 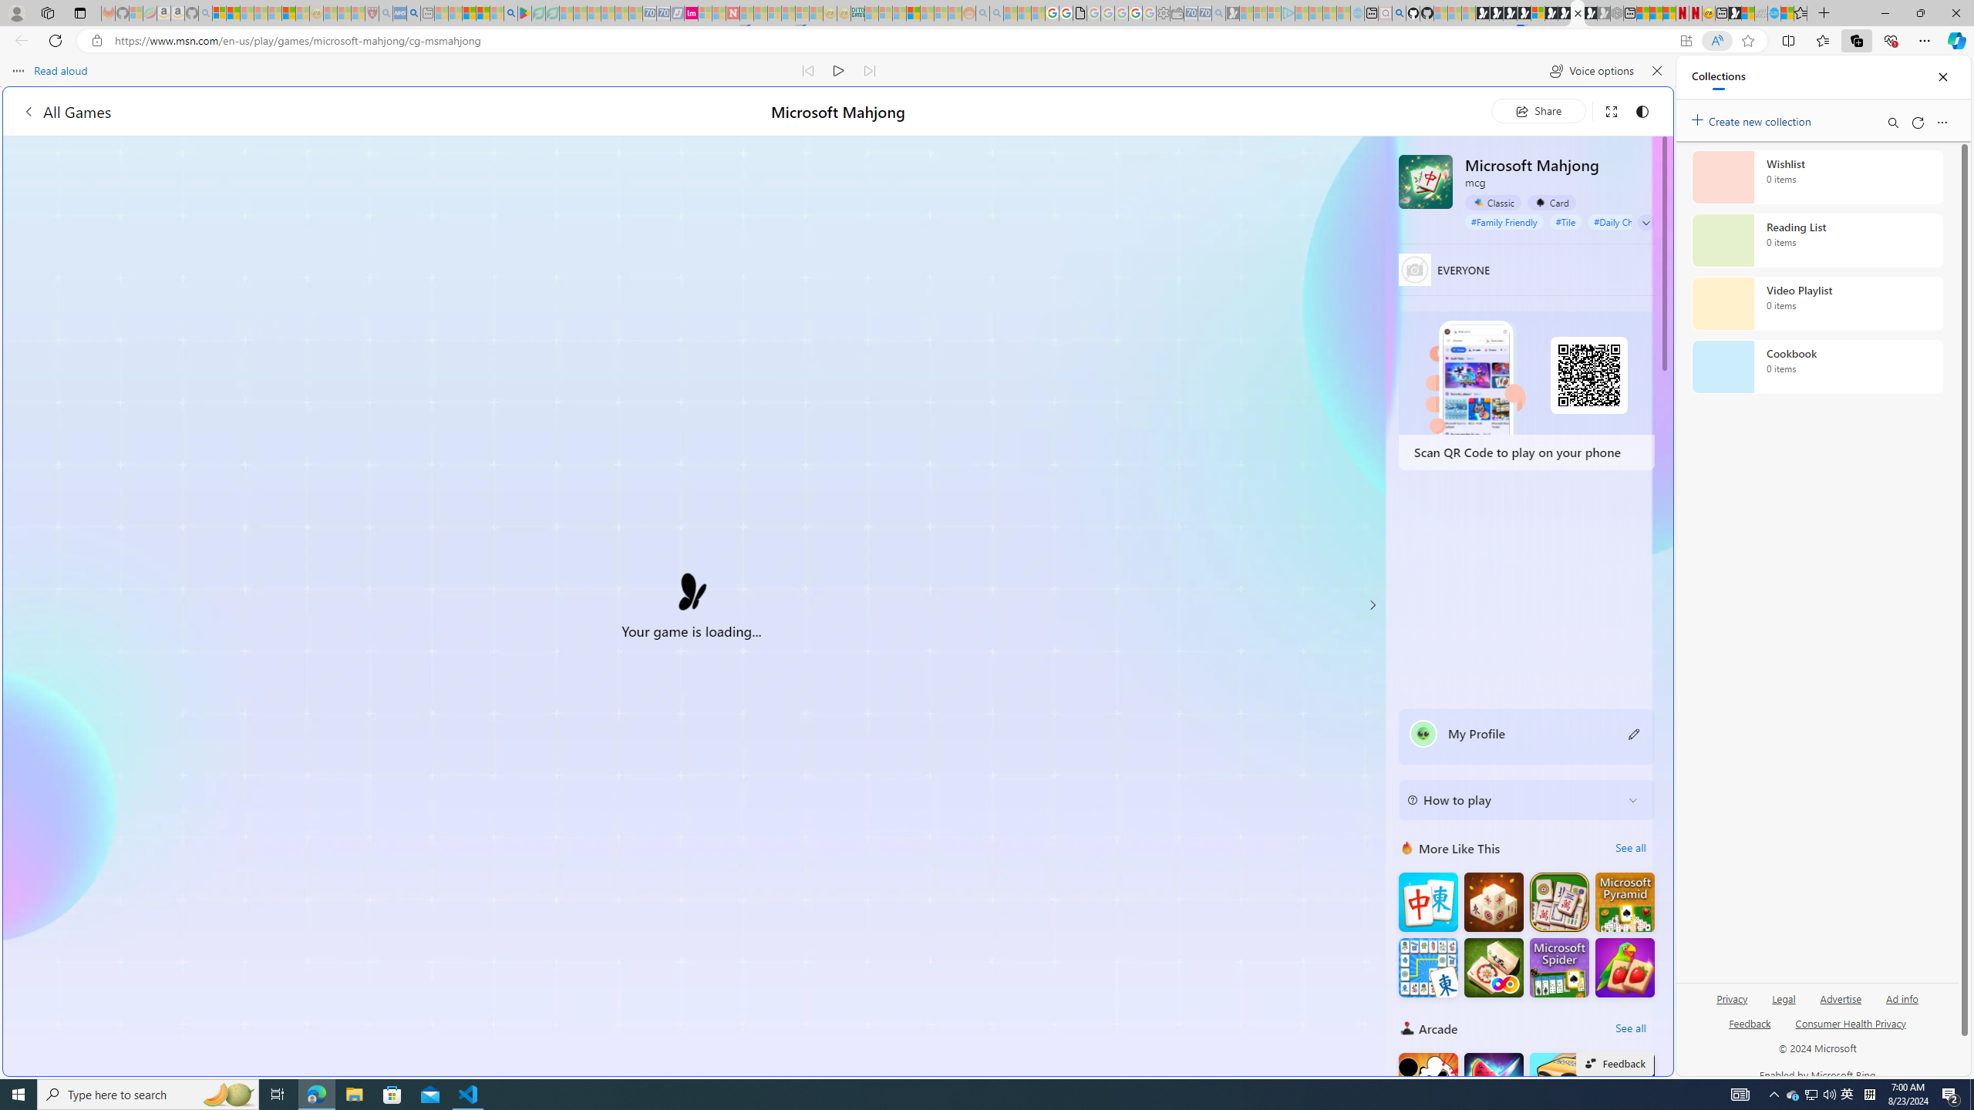 I want to click on Reading List collection, 0 items, so click(x=1817, y=240).